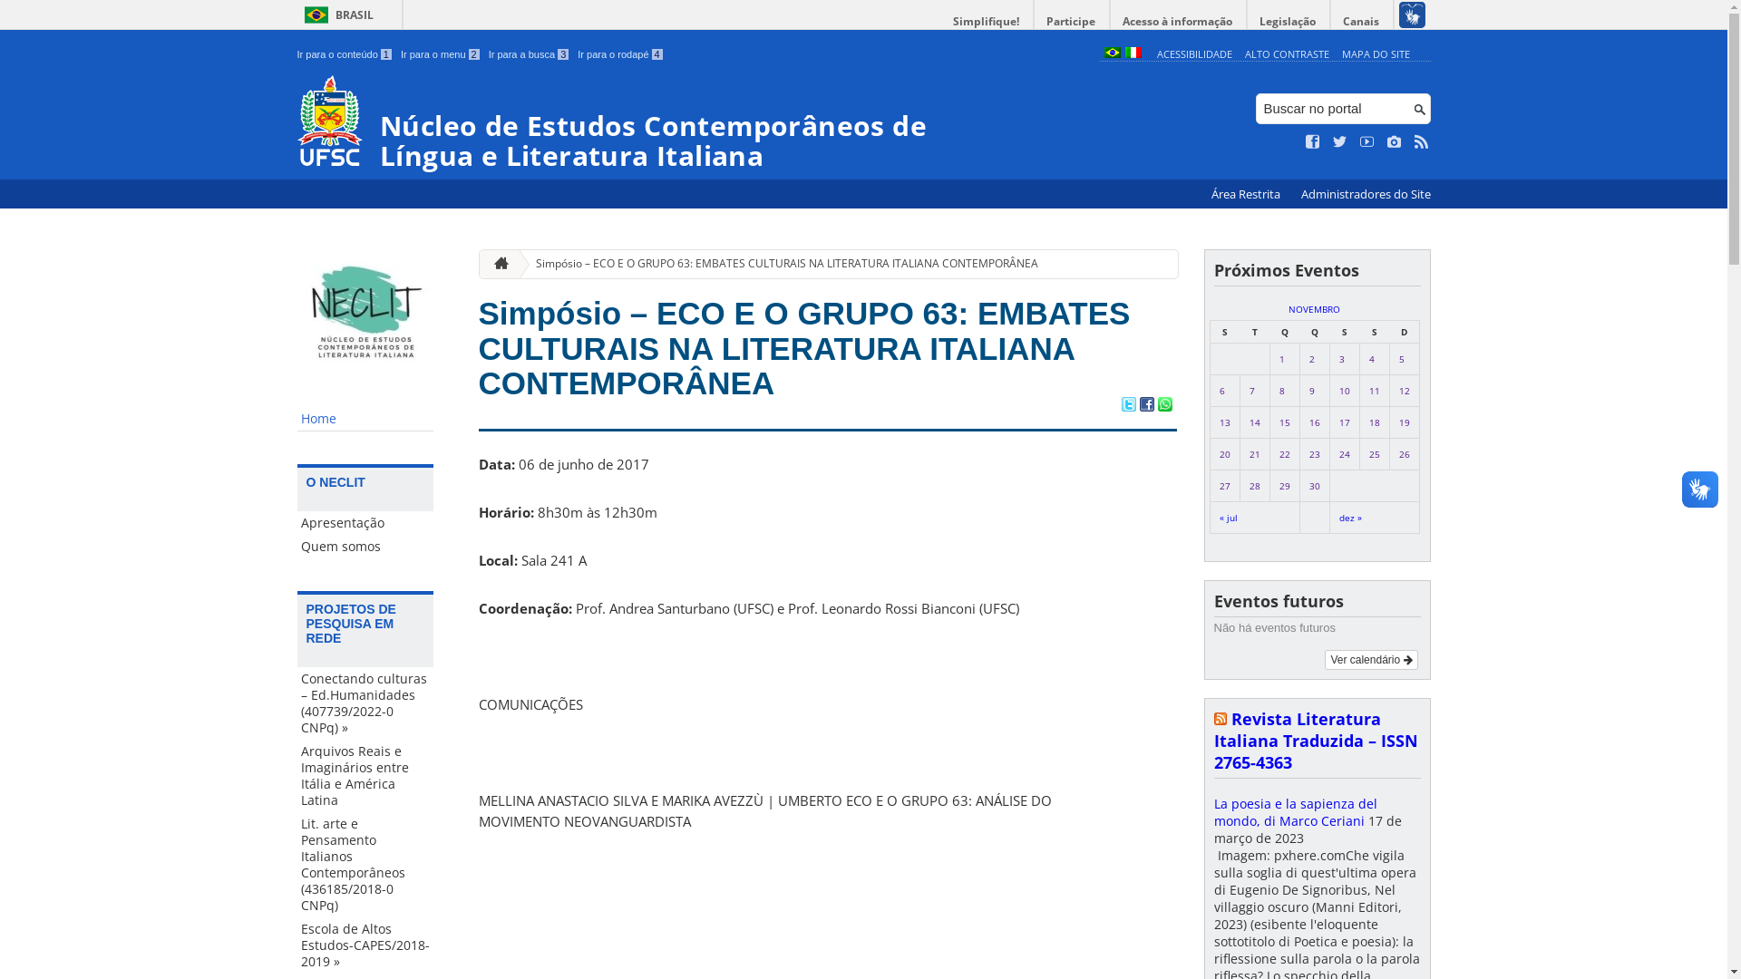 The width and height of the screenshot is (1741, 979). Describe the element at coordinates (1221, 391) in the screenshot. I see `6` at that location.